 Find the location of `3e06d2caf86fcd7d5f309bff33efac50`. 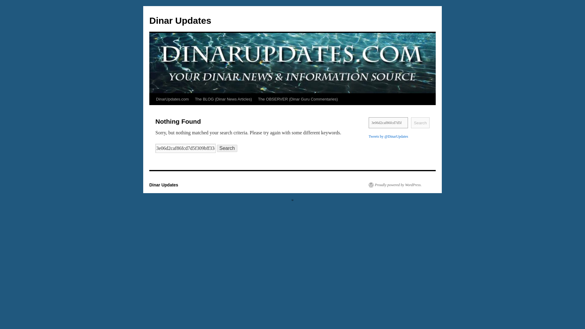

3e06d2caf86fcd7d5f309bff33efac50 is located at coordinates (388, 122).